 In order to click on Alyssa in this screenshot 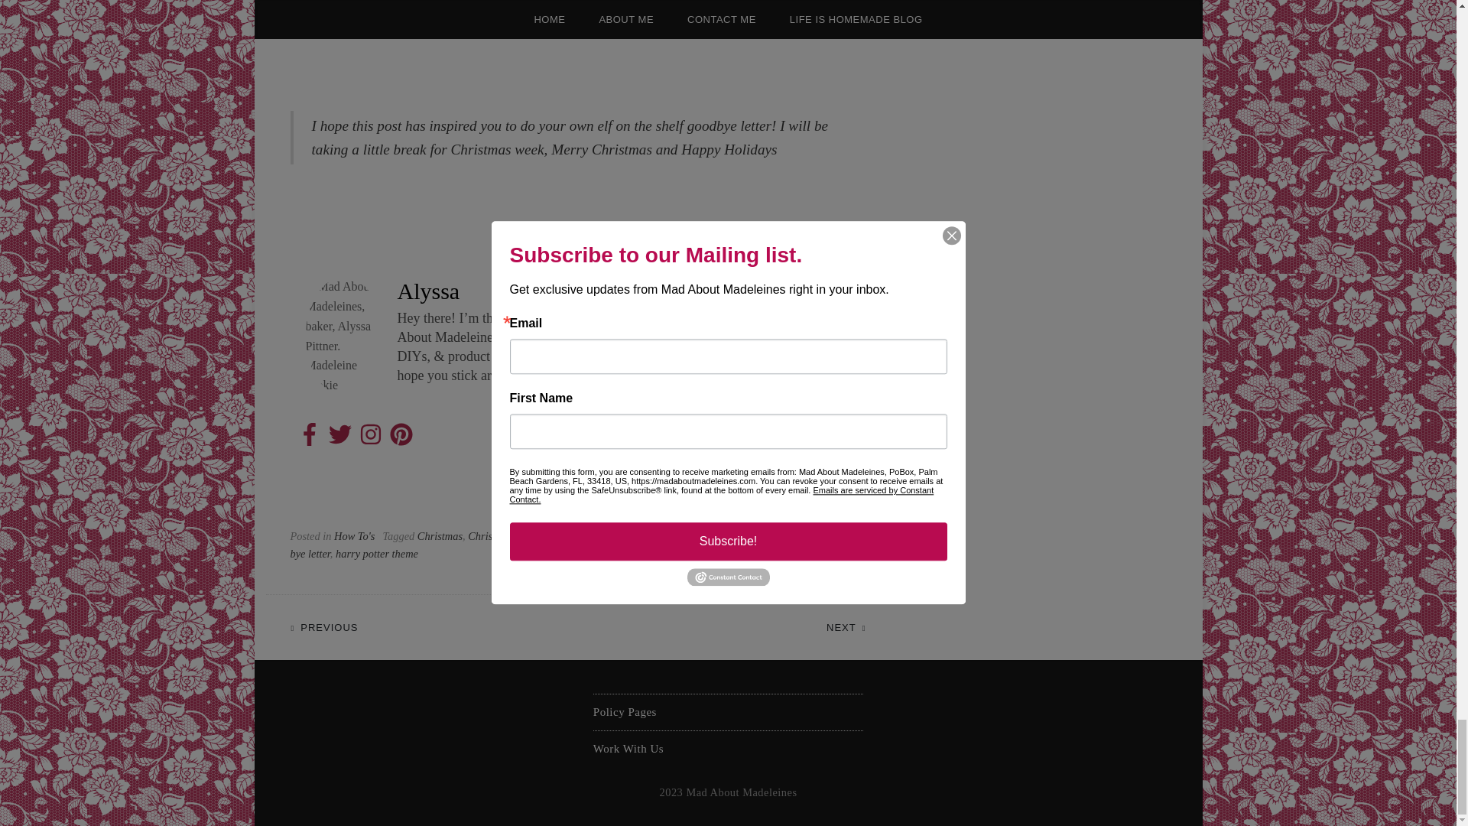, I will do `click(429, 291)`.